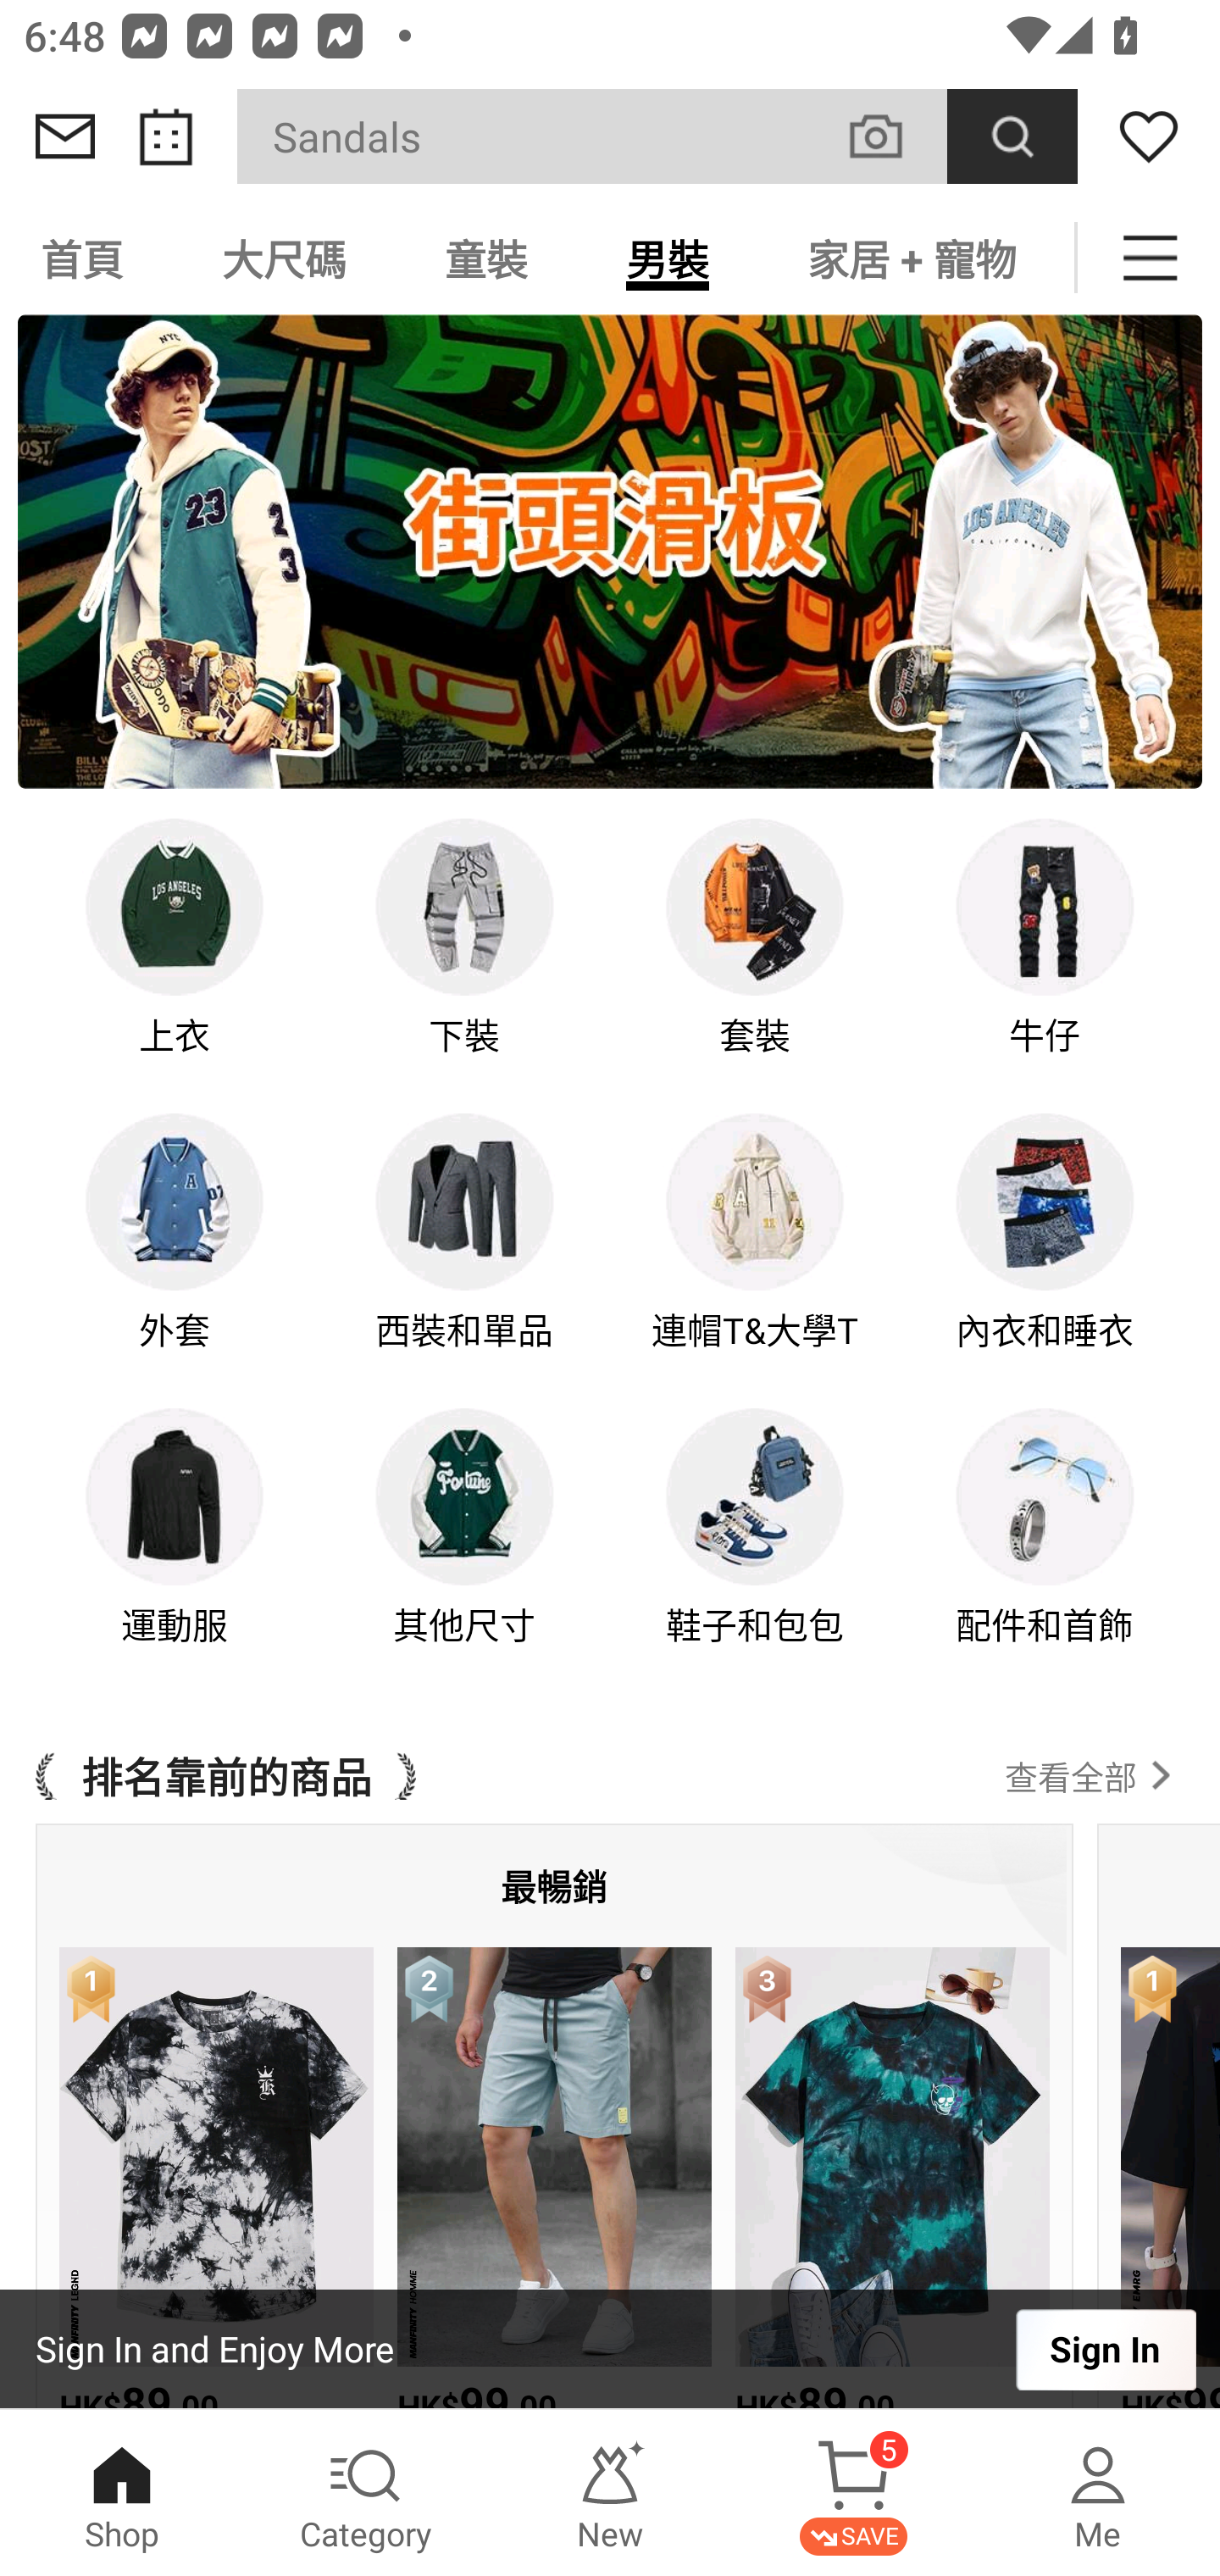 This screenshot has width=1220, height=2576. What do you see at coordinates (464, 961) in the screenshot?
I see `下裝` at bounding box center [464, 961].